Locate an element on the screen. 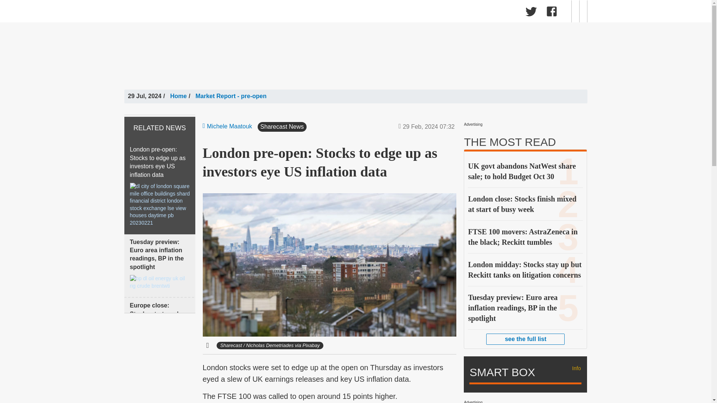 The width and height of the screenshot is (717, 403). bp dl oil energy uk oil rig crude brentwti is located at coordinates (160, 282).